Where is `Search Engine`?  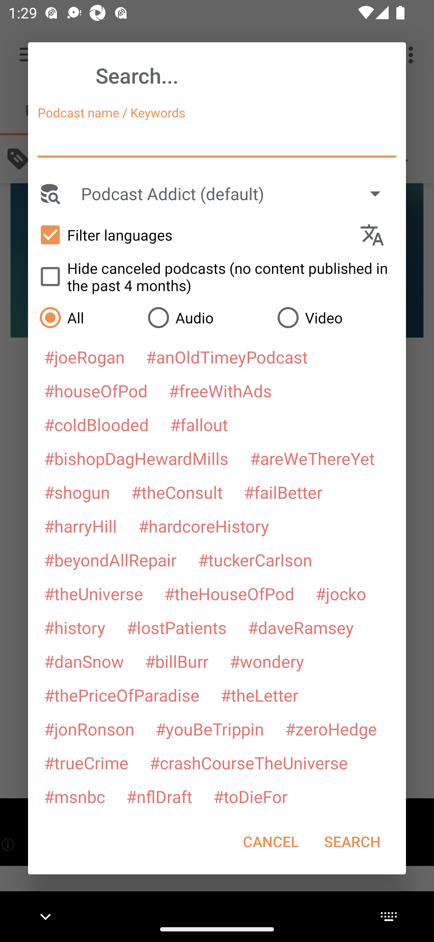 Search Engine is located at coordinates (49, 194).